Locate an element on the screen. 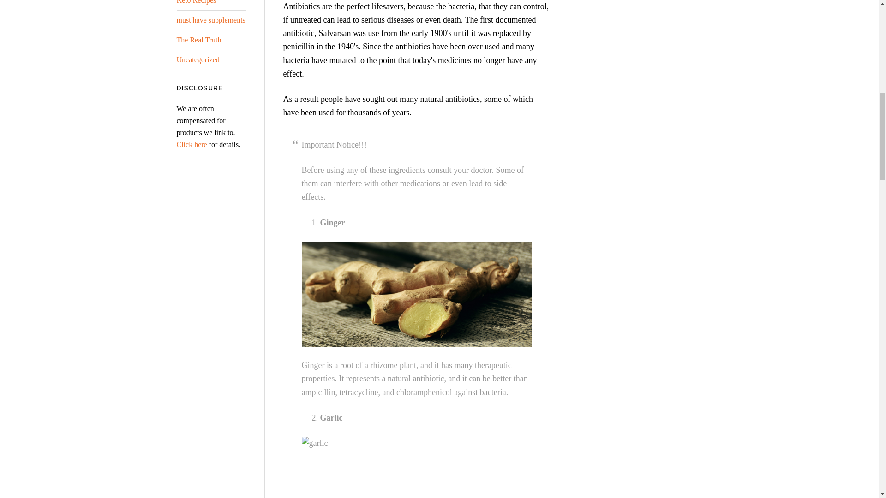 Image resolution: width=886 pixels, height=498 pixels. Uncategorized is located at coordinates (198, 59).